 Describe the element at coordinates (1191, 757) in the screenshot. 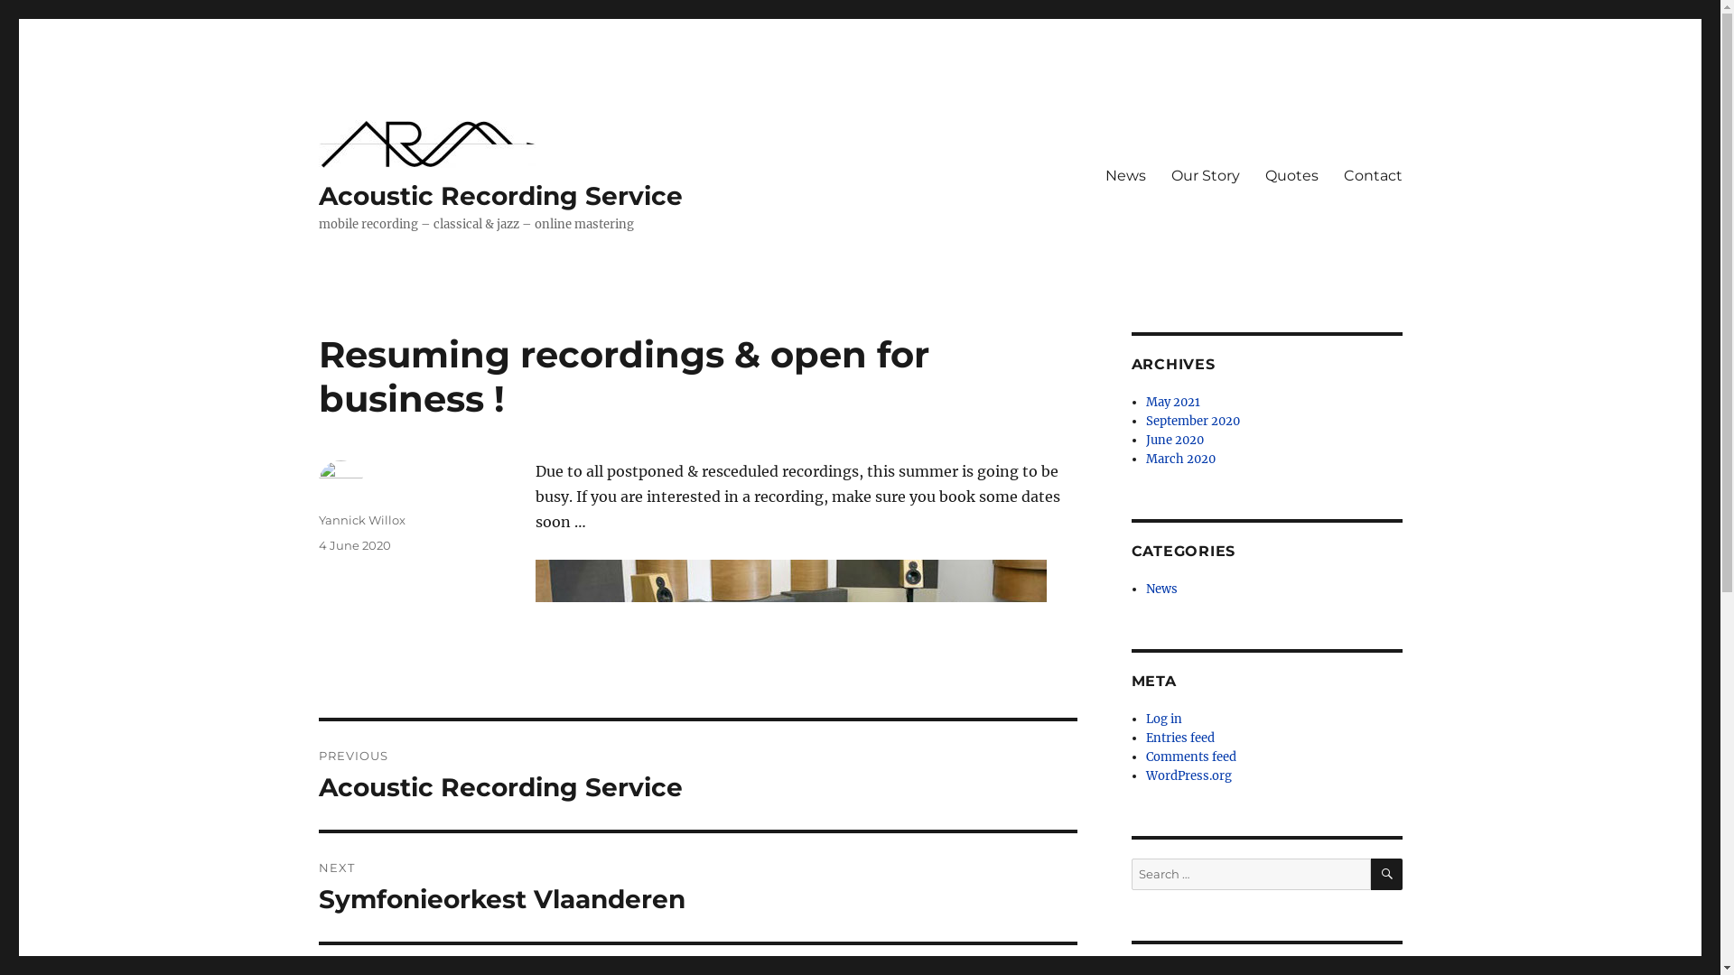

I see `Comments feed` at that location.